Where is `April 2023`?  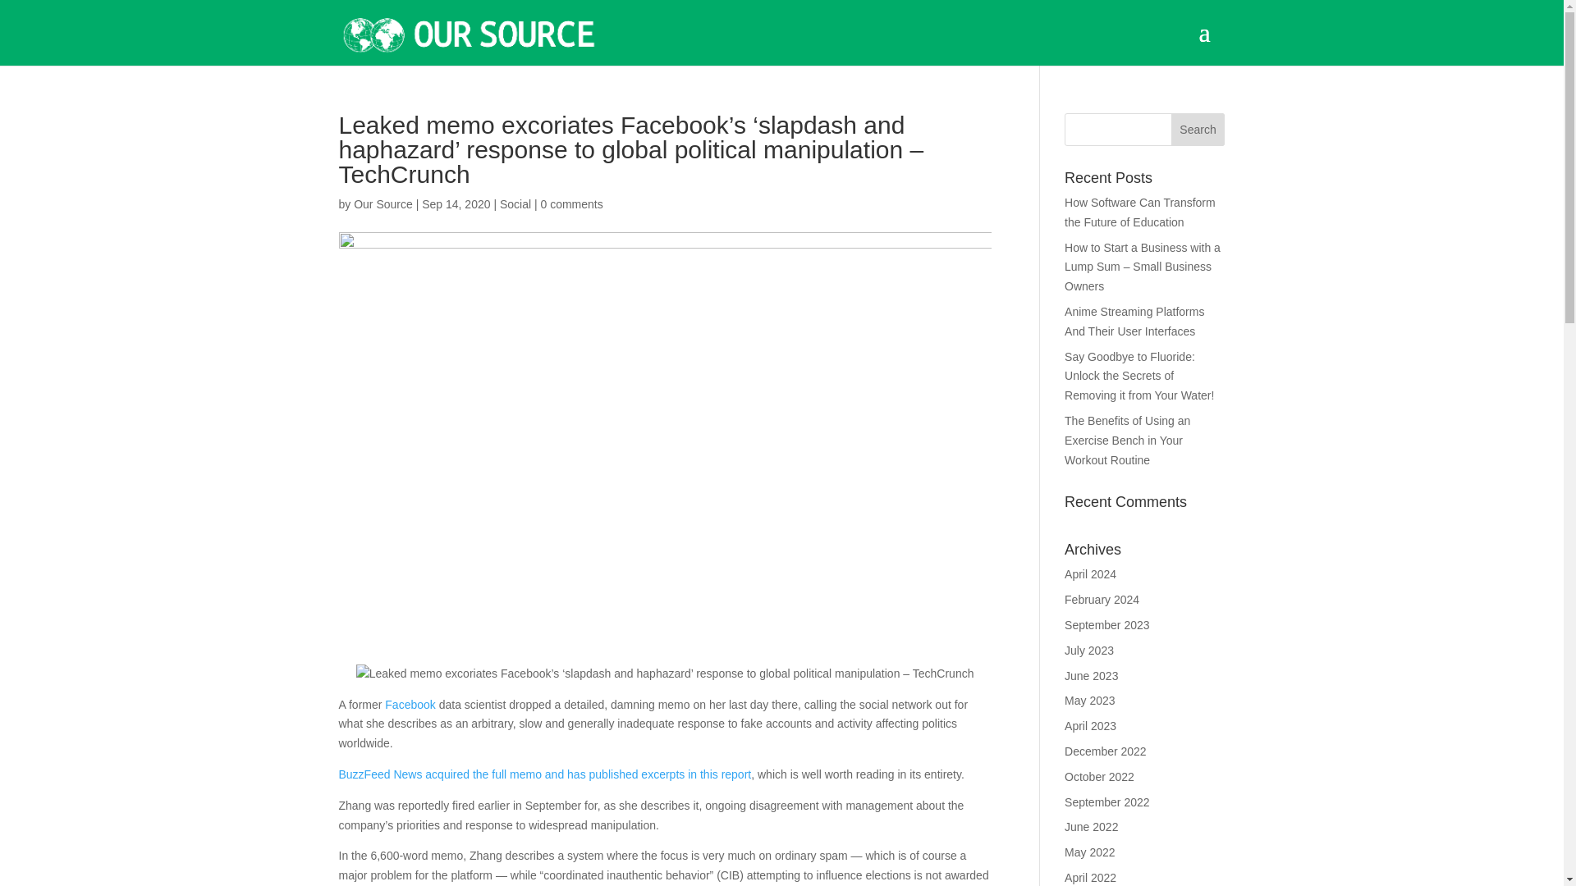
April 2023 is located at coordinates (1090, 725).